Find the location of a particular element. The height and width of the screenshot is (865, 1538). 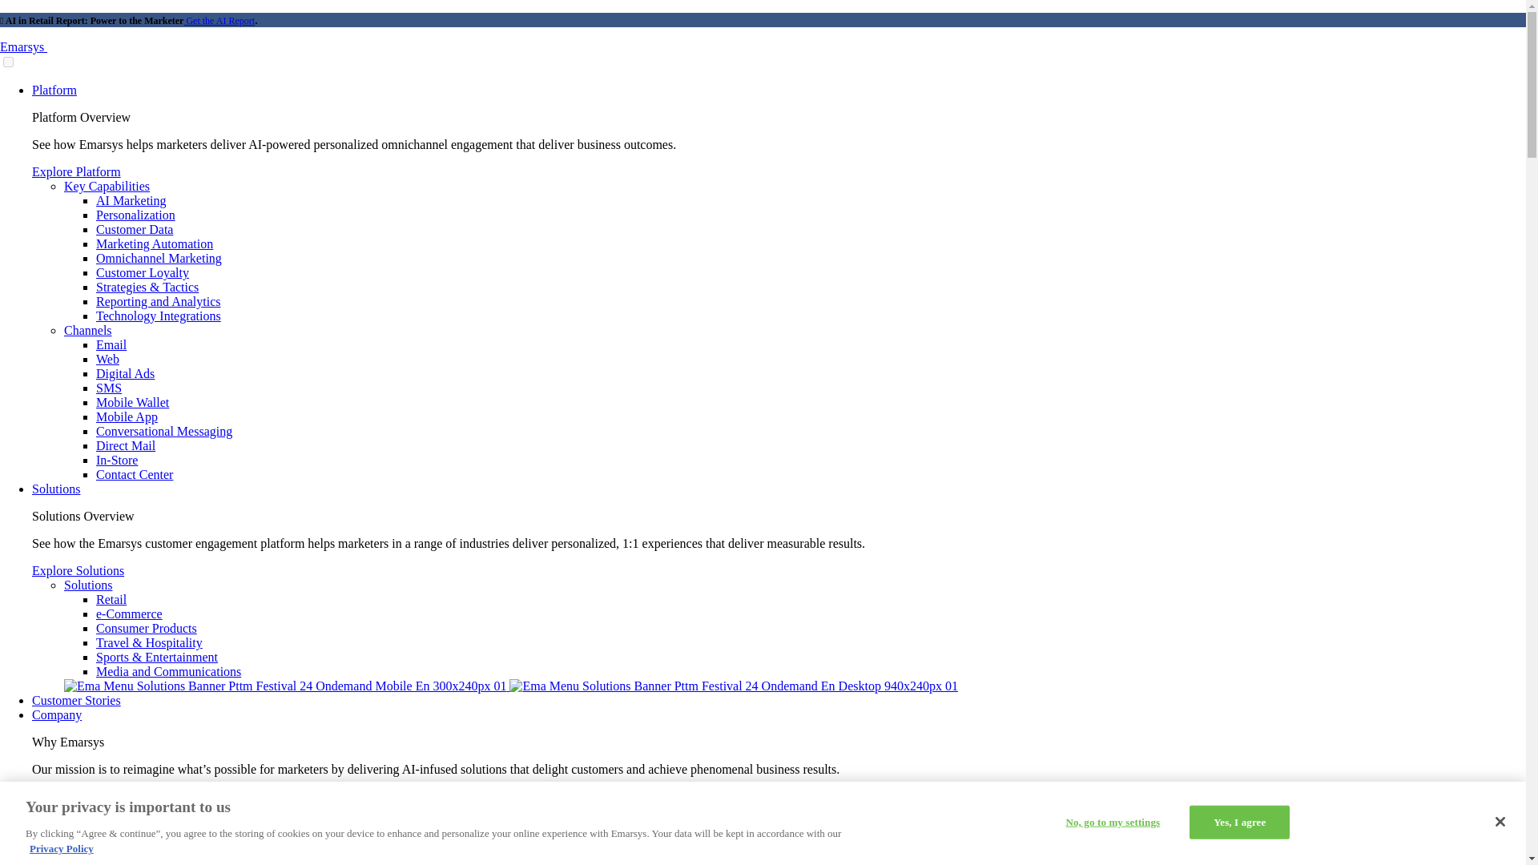

Explore Platform is located at coordinates (77, 171).